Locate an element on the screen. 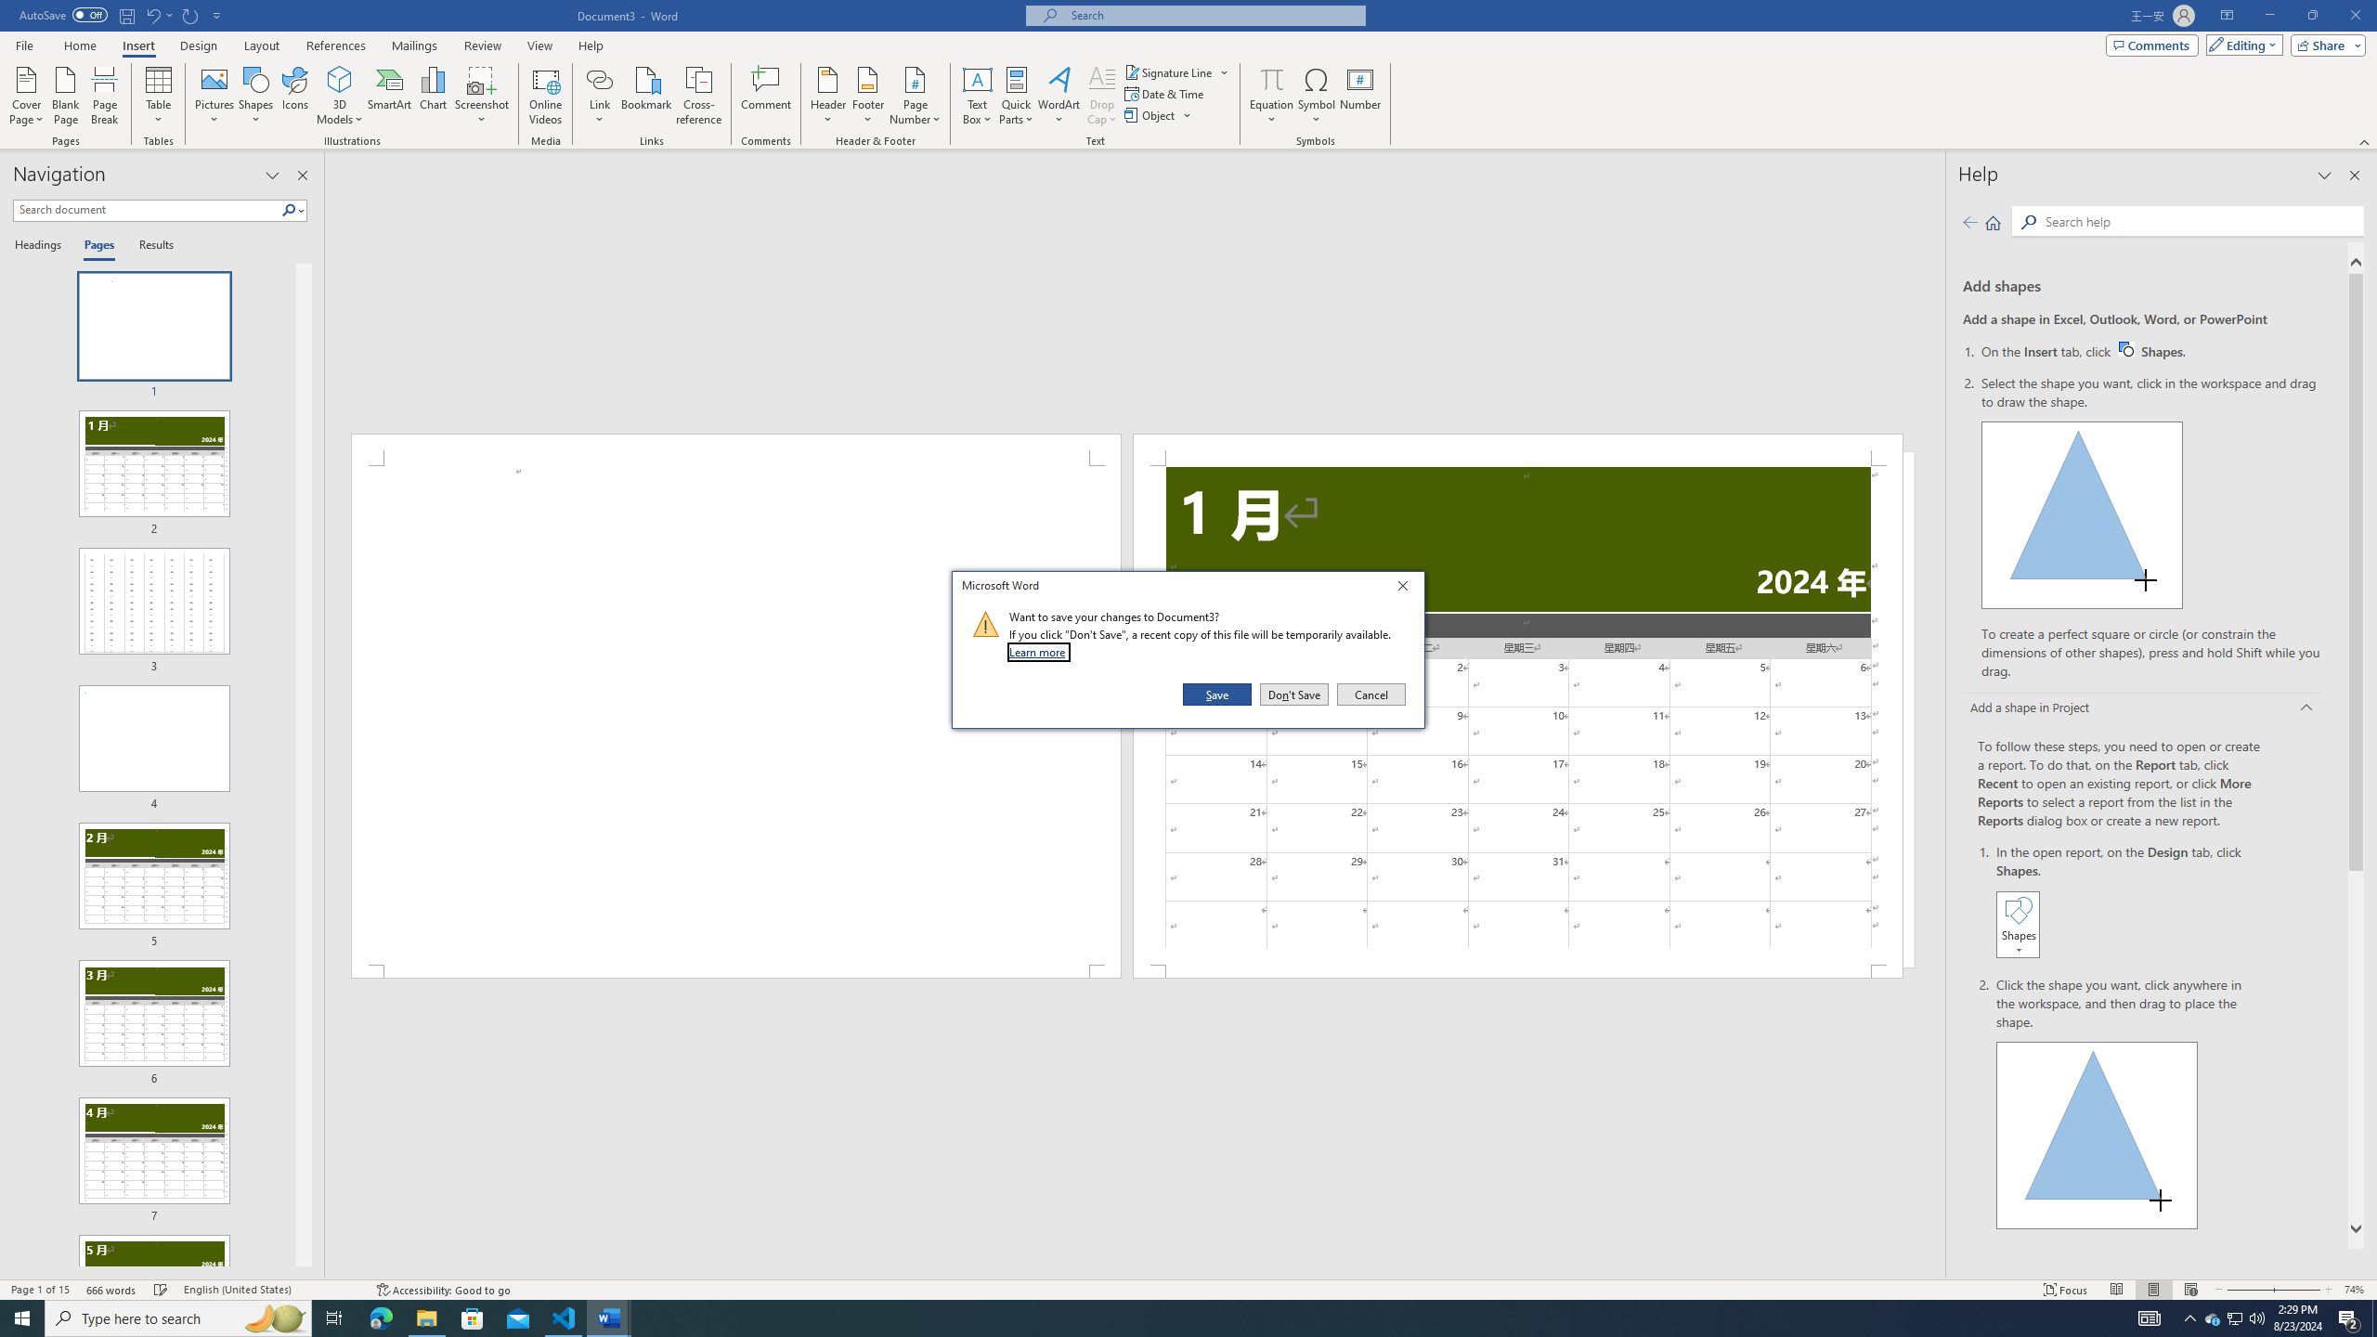  Search highlights icon opens search home window is located at coordinates (275, 1318).